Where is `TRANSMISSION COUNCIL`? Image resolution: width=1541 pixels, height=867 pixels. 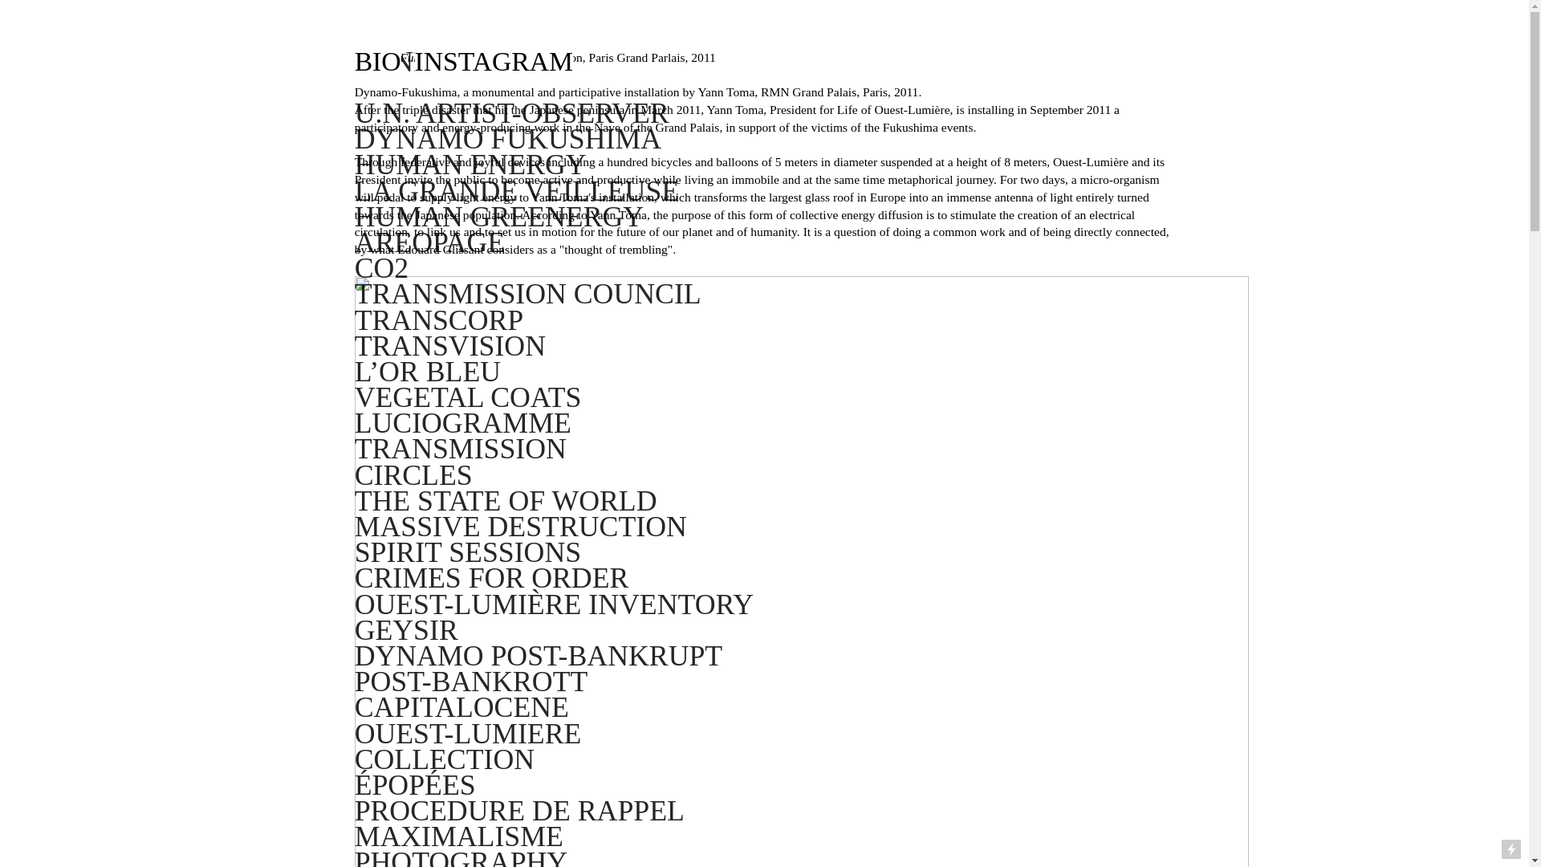
TRANSMISSION COUNCIL is located at coordinates (527, 295).